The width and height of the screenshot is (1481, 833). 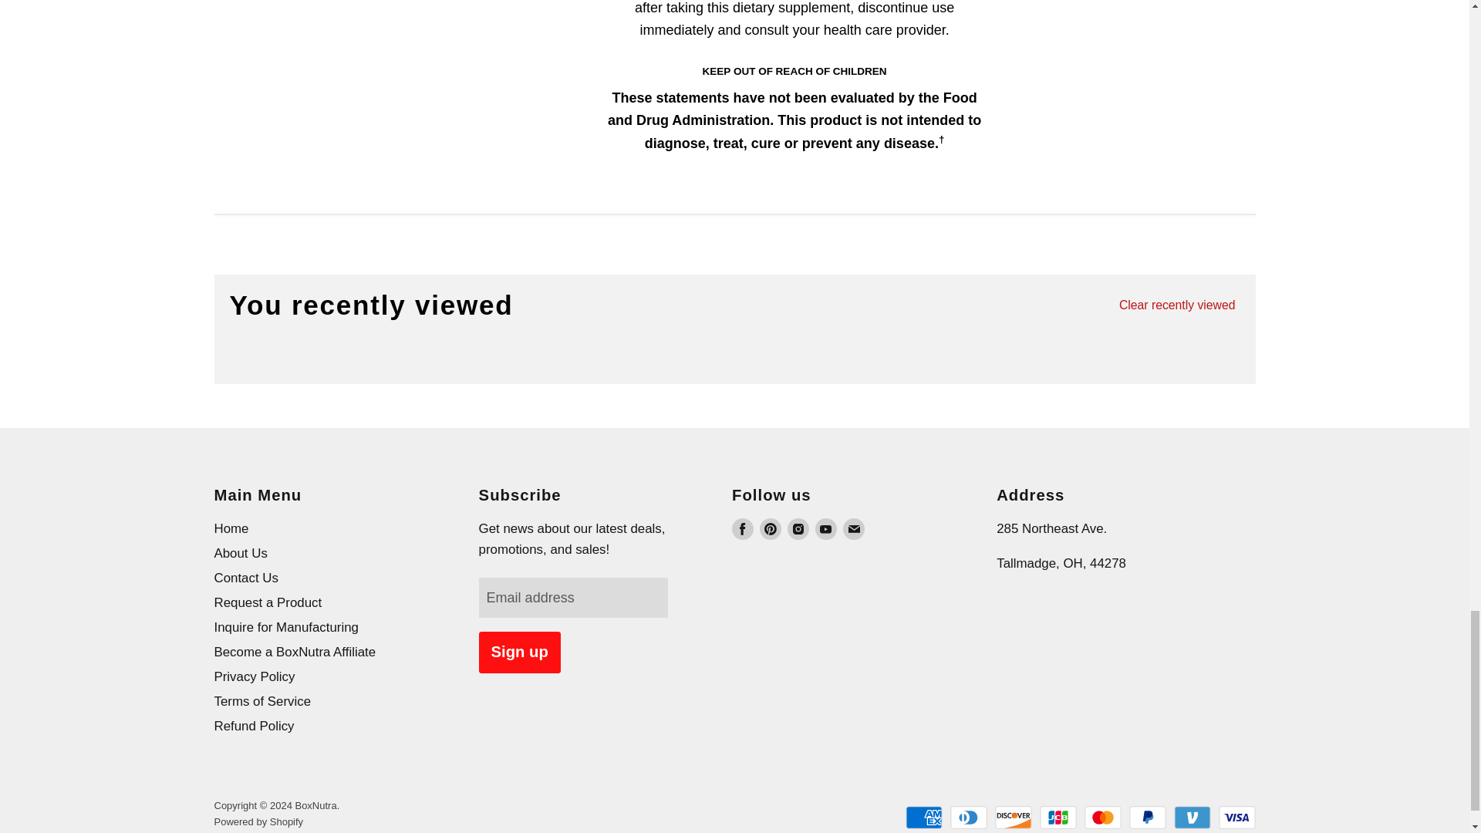 What do you see at coordinates (798, 528) in the screenshot?
I see `Instagram` at bounding box center [798, 528].